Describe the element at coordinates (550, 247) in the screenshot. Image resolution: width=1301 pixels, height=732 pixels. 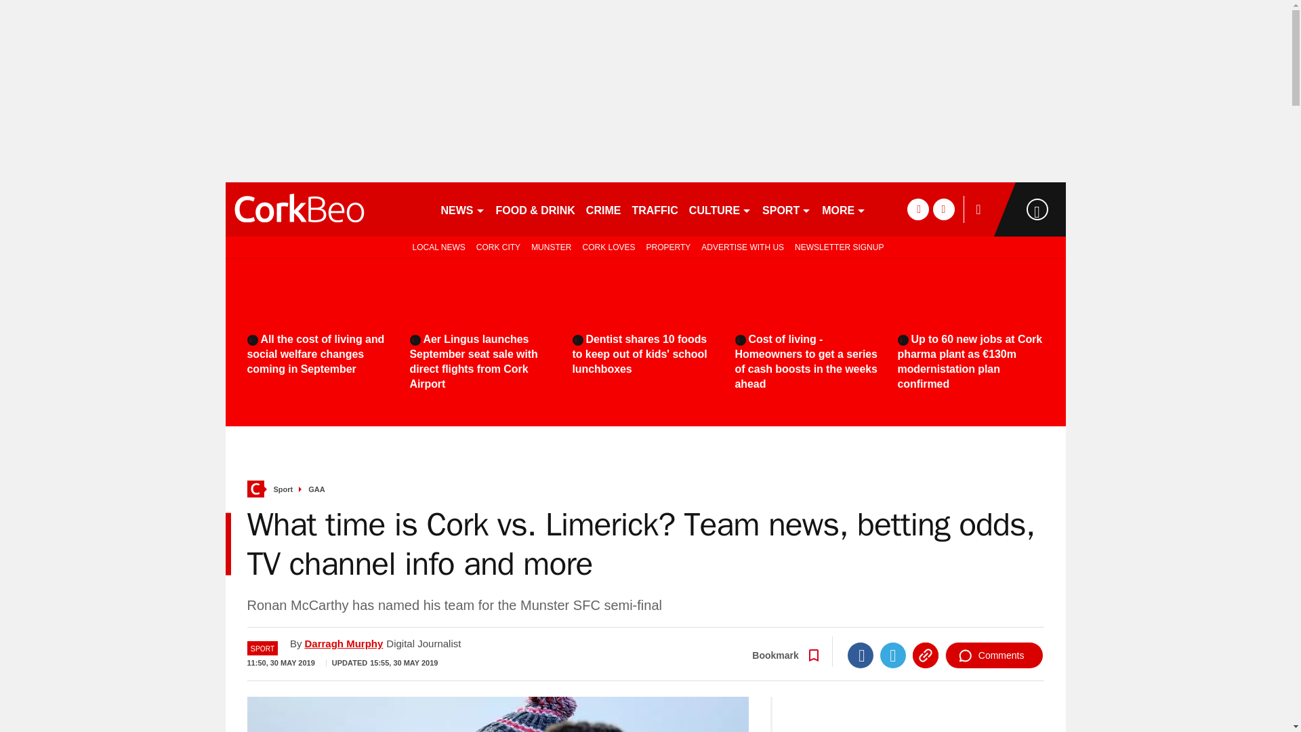
I see `MUNSTER` at that location.